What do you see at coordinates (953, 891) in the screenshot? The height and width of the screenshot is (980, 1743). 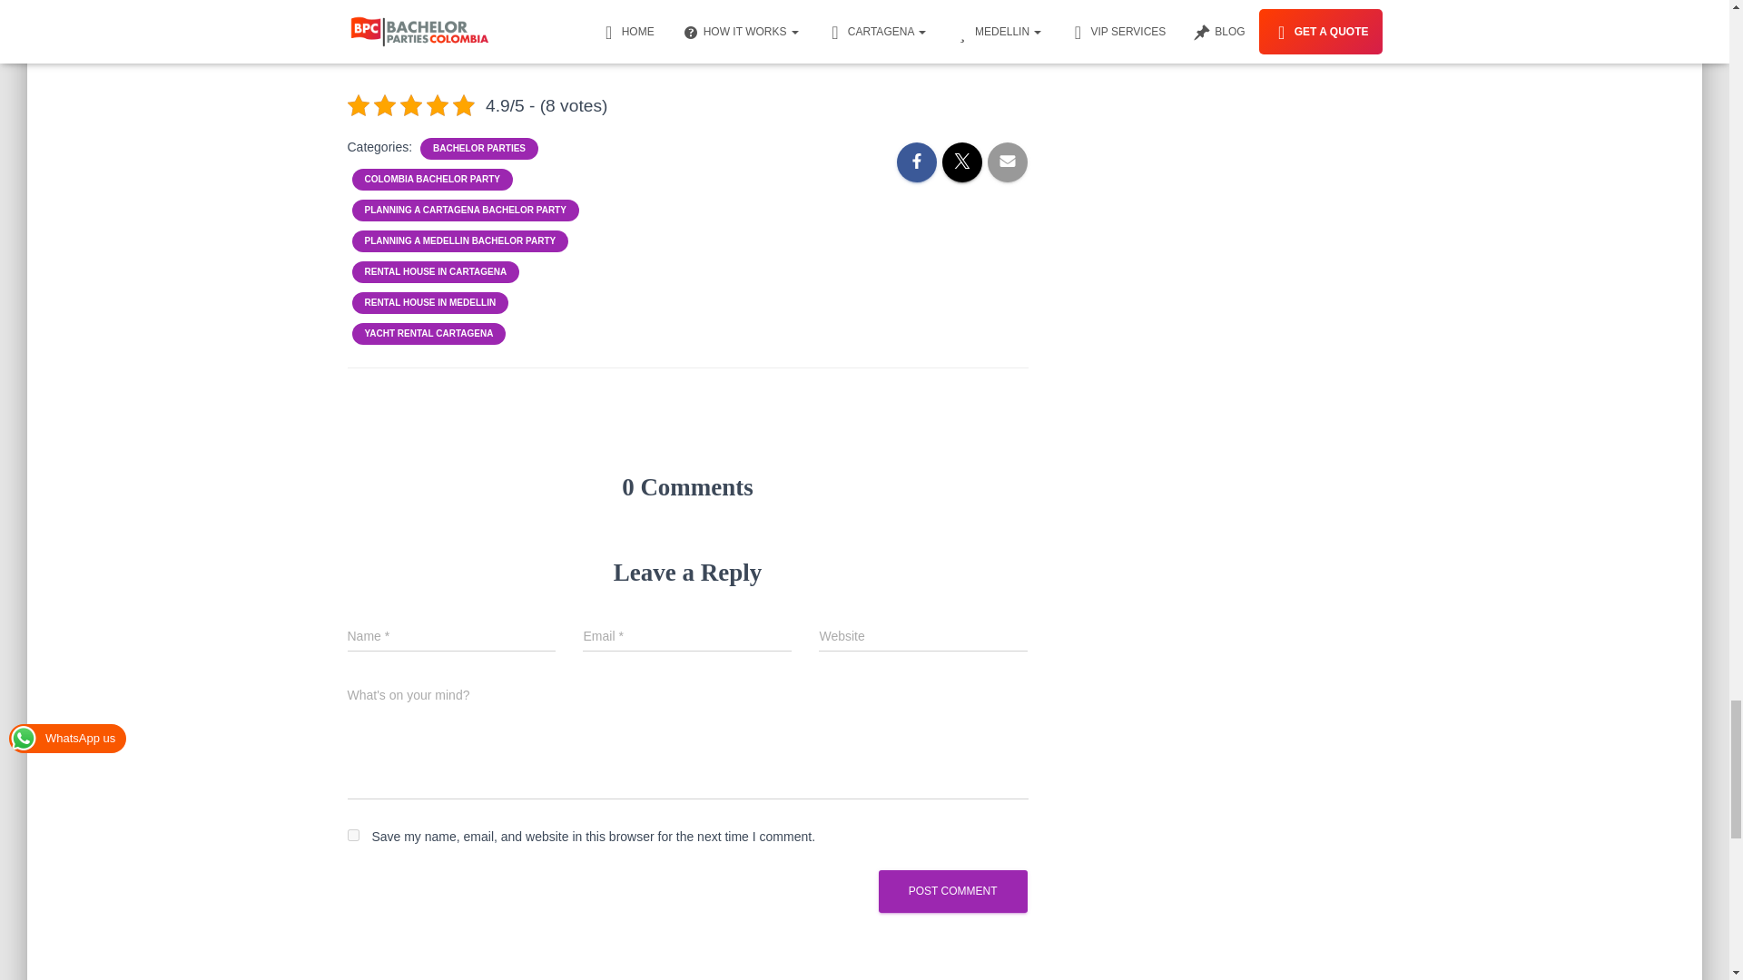 I see `Post Comment` at bounding box center [953, 891].